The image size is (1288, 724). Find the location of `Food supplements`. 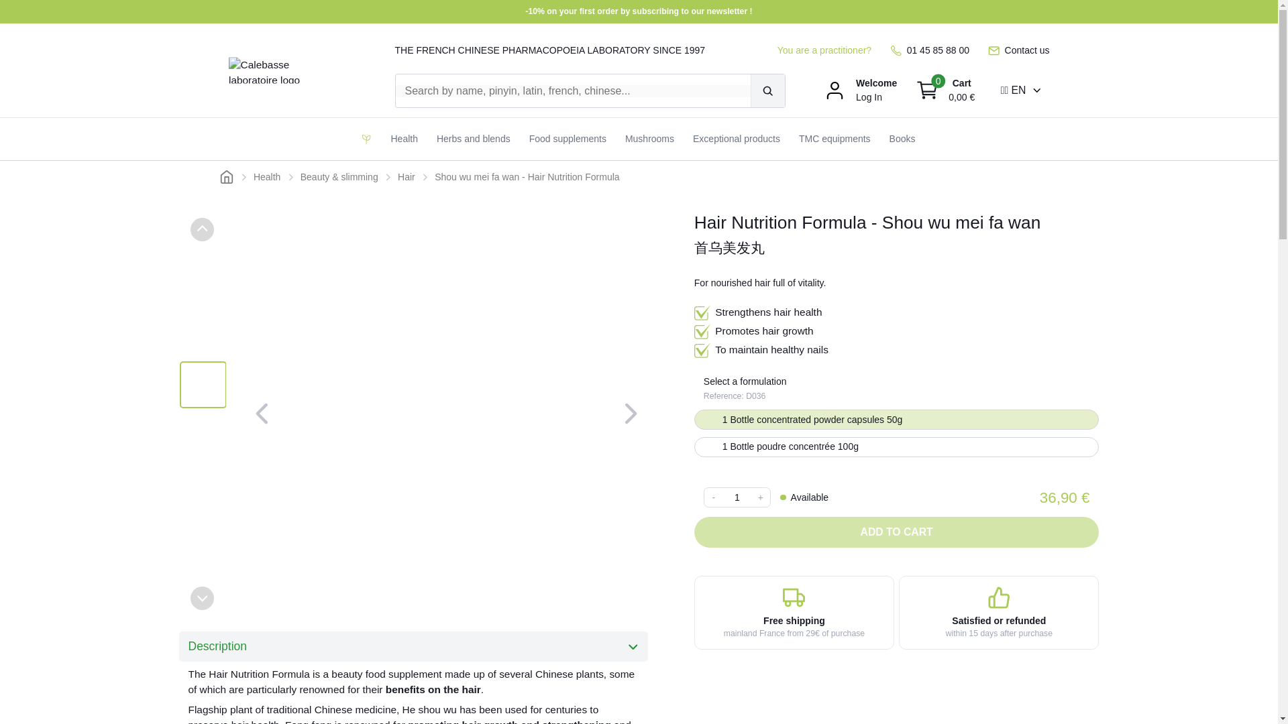

Food supplements is located at coordinates (568, 139).